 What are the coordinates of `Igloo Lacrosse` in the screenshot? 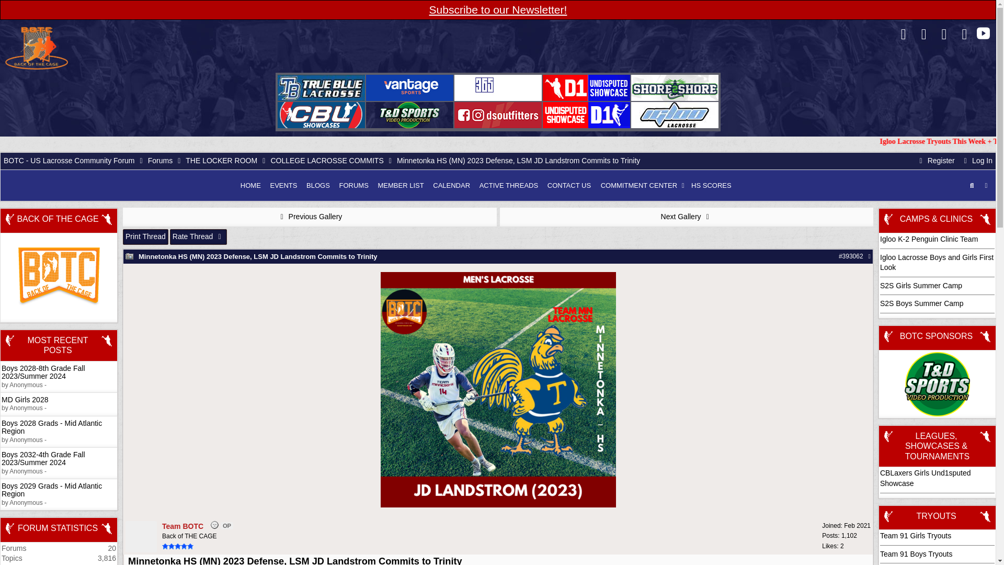 It's located at (675, 115).